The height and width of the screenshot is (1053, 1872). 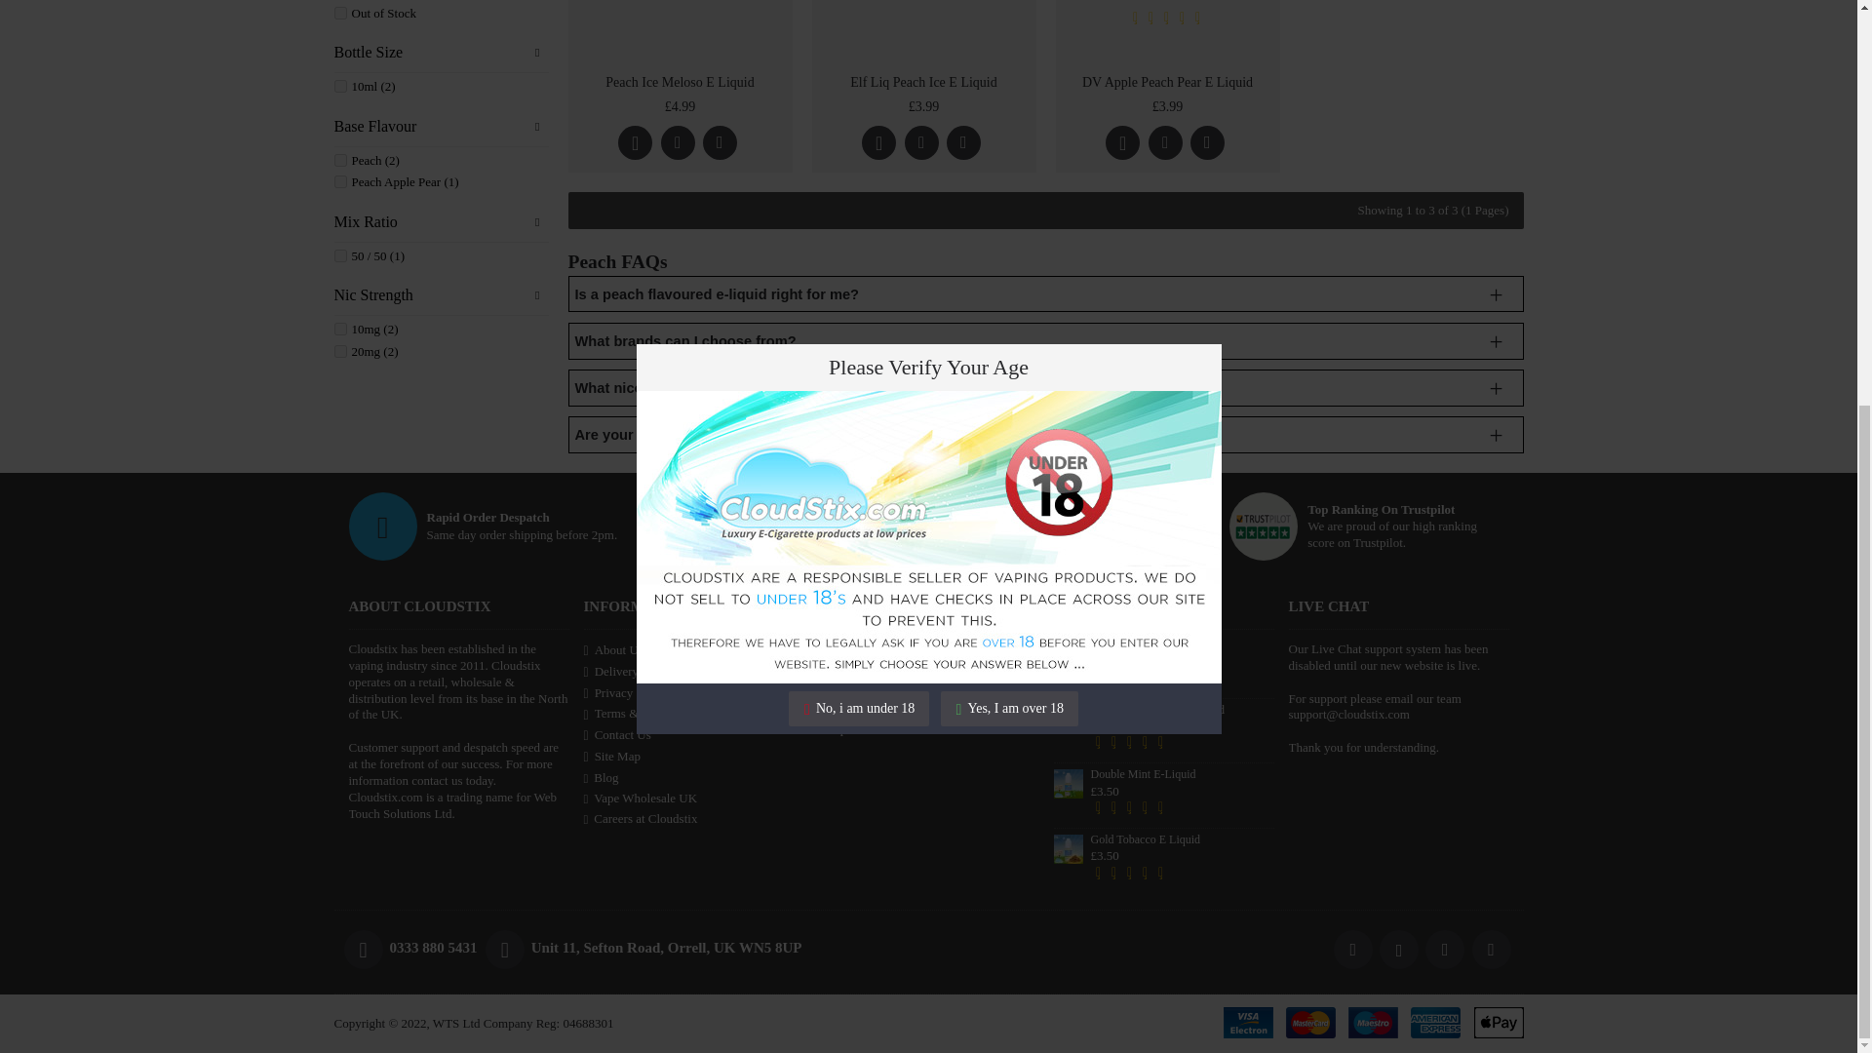 I want to click on Gold Tobacco E Liquid, so click(x=1067, y=848).